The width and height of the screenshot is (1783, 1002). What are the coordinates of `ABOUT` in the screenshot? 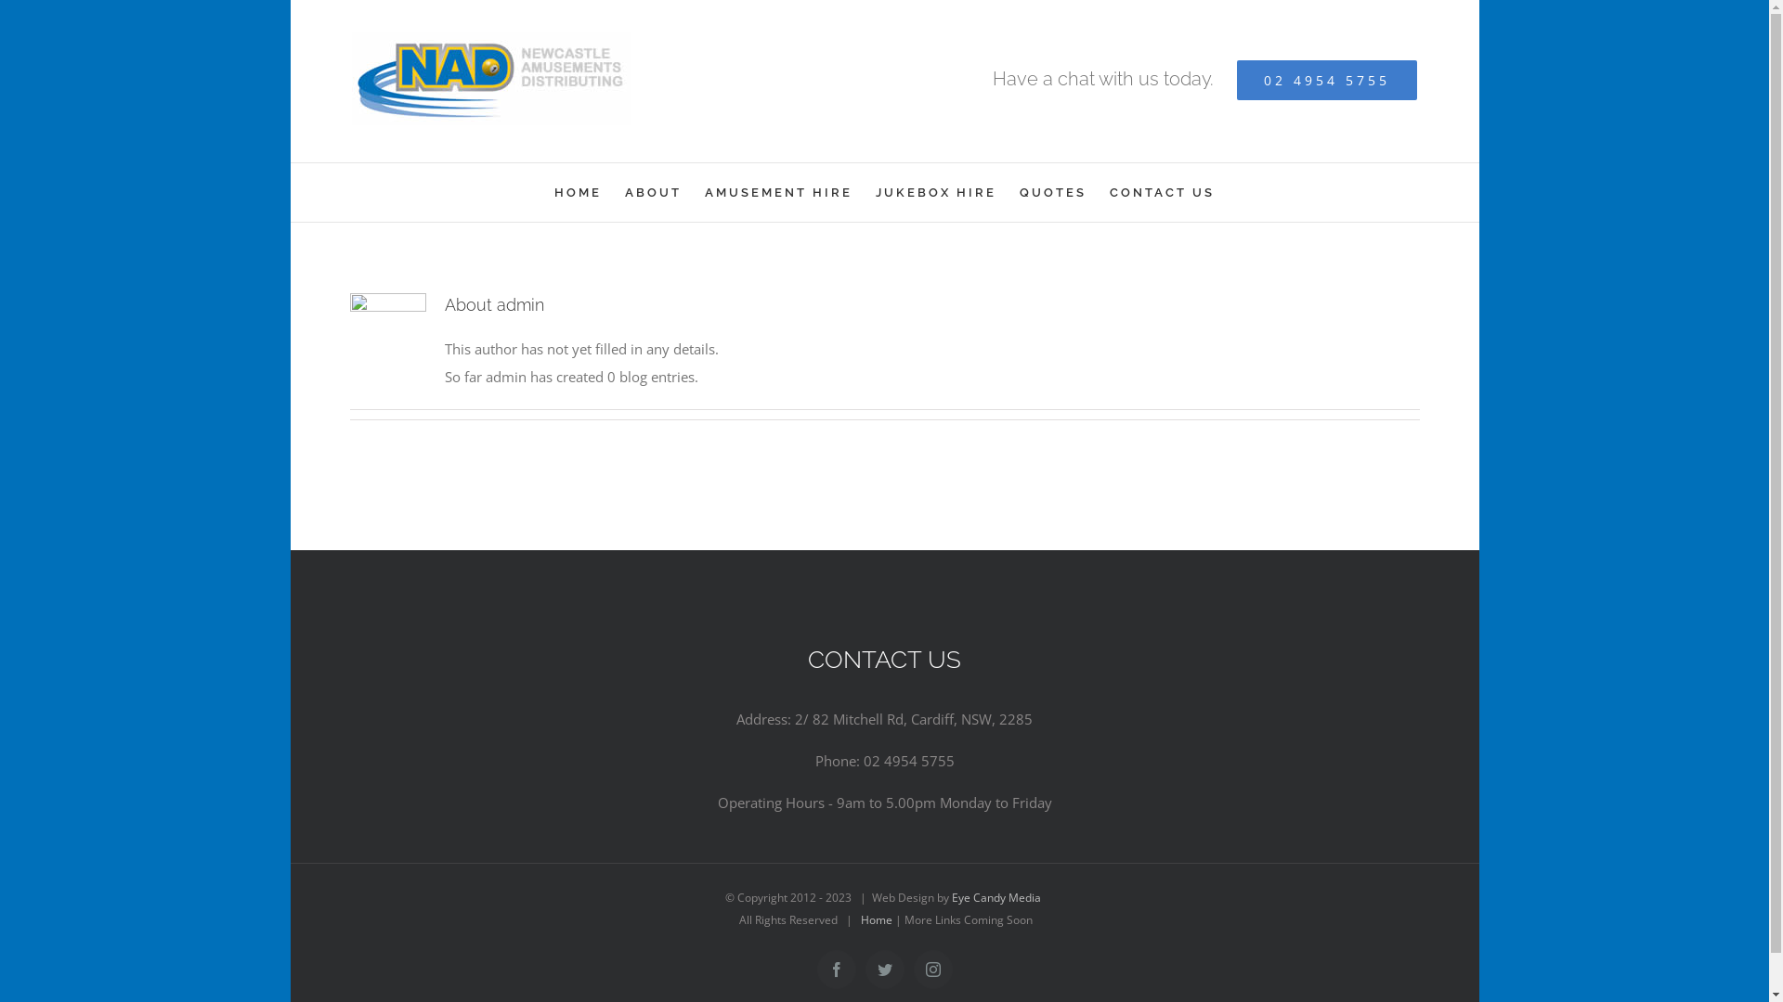 It's located at (654, 193).